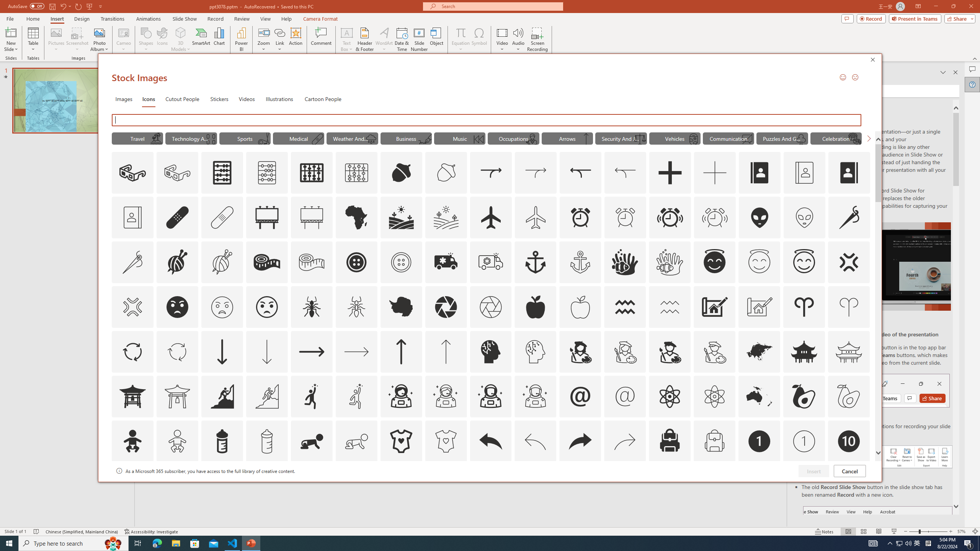 This screenshot has width=980, height=551. I want to click on AutomationID: Icons_ArrowCircle_M, so click(177, 351).